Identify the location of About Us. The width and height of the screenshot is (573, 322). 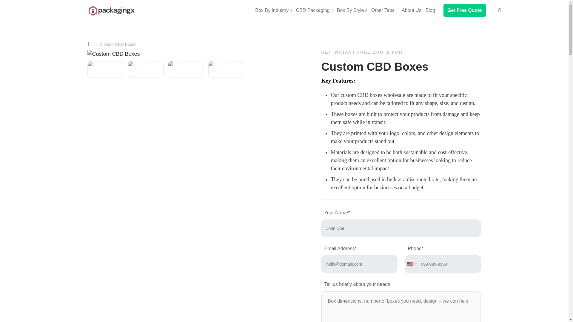
(412, 10).